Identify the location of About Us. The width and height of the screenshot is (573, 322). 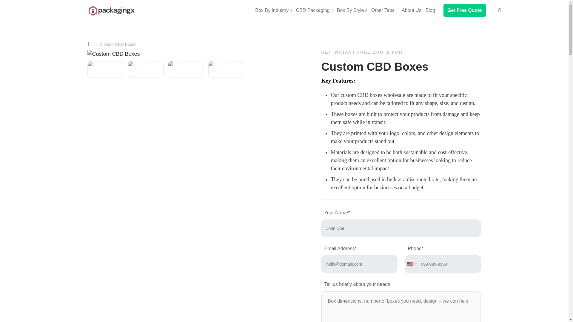
(412, 10).